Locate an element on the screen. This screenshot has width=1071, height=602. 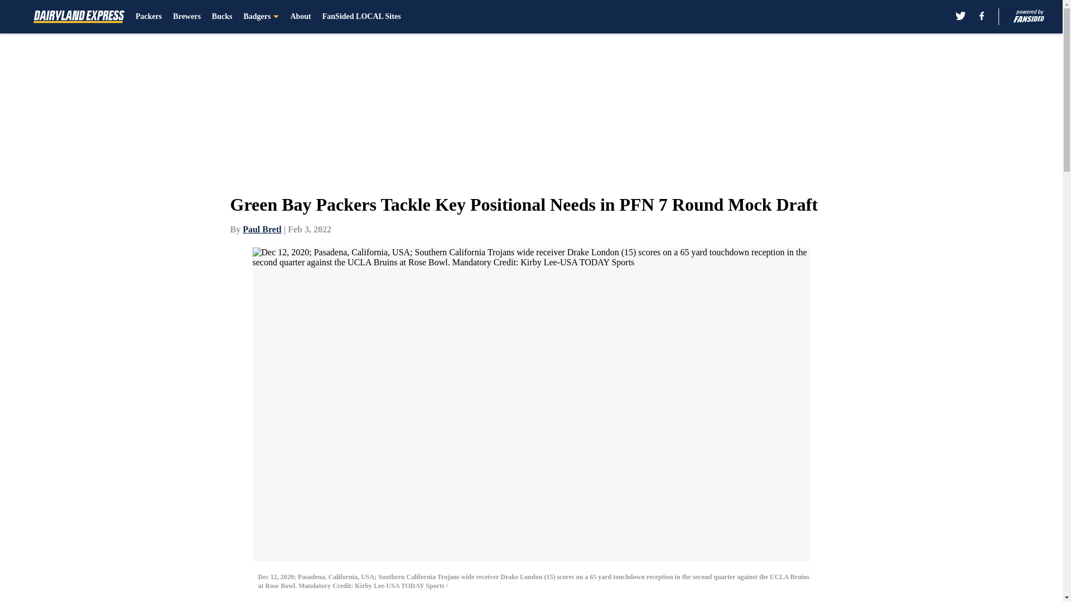
Bucks is located at coordinates (222, 17).